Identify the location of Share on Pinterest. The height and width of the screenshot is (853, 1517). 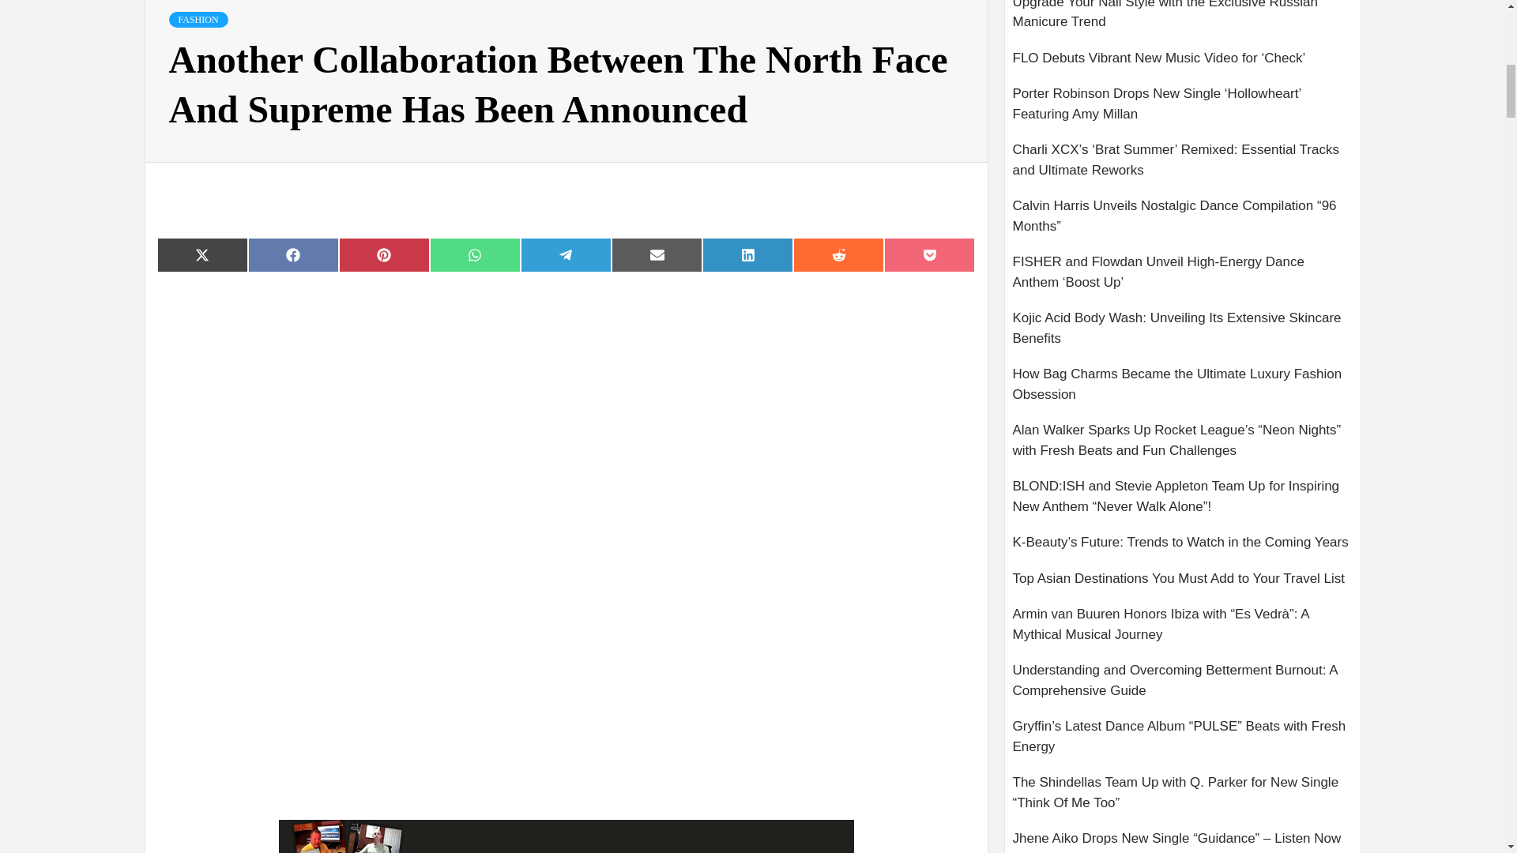
(384, 254).